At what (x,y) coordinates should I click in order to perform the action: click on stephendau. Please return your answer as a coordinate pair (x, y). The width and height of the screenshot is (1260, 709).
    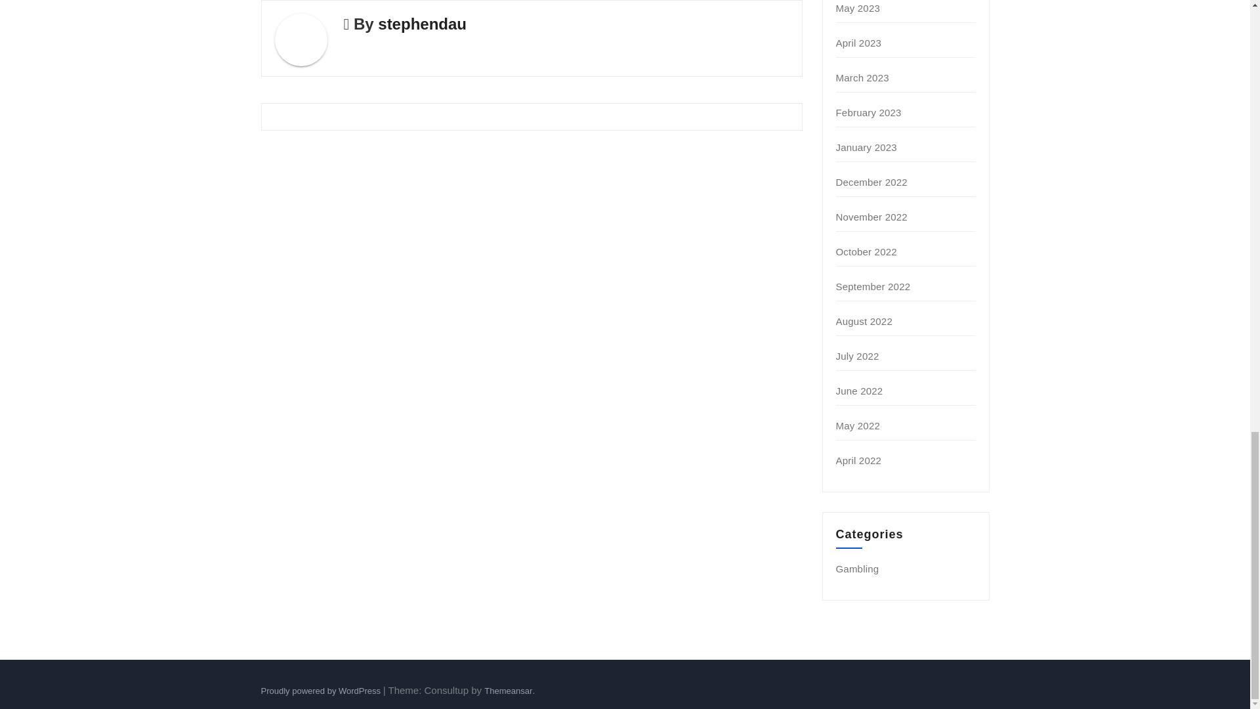
    Looking at the image, I should click on (422, 24).